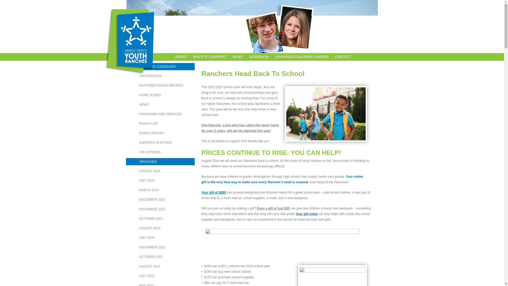  What do you see at coordinates (160, 257) in the screenshot?
I see `OCTOBER 2022` at bounding box center [160, 257].